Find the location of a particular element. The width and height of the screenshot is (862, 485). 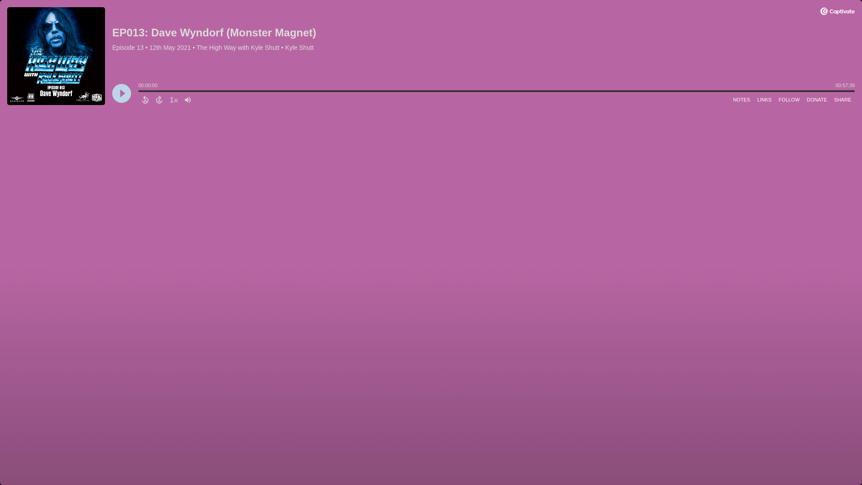

SHARE is located at coordinates (843, 100).